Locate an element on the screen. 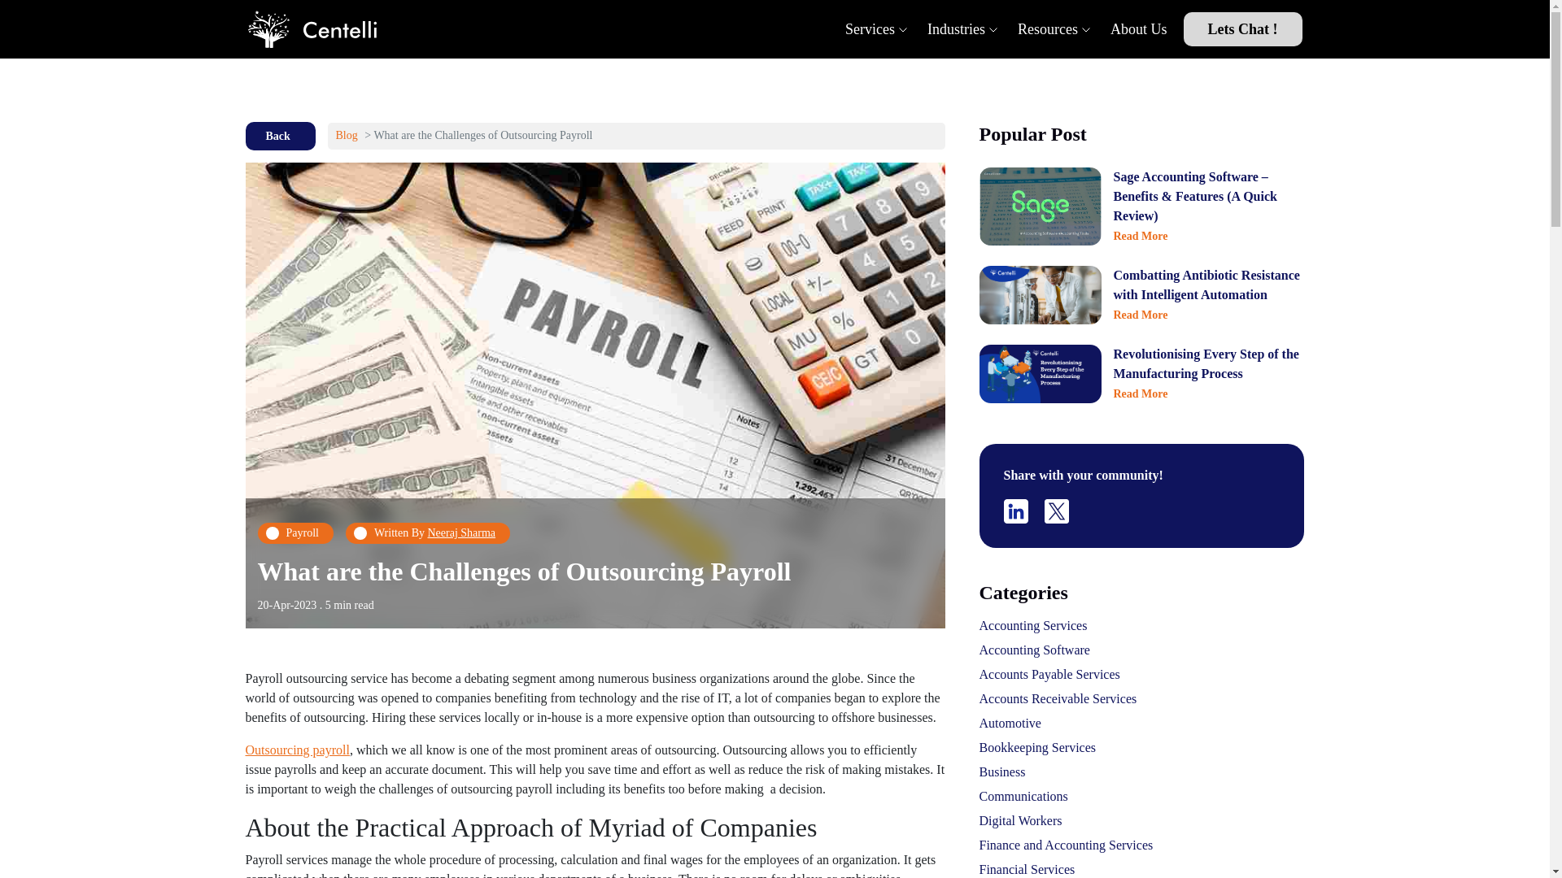 This screenshot has width=1562, height=878. Neeraj Sharma is located at coordinates (462, 533).